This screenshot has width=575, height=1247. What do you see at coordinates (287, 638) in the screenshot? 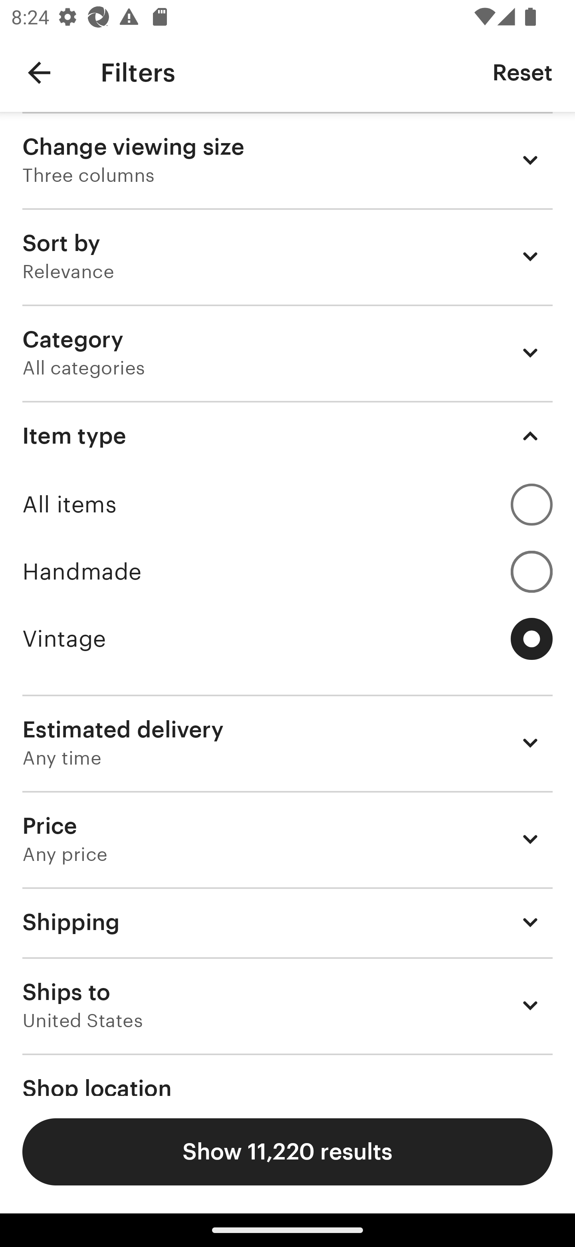
I see `Vintage` at bounding box center [287, 638].